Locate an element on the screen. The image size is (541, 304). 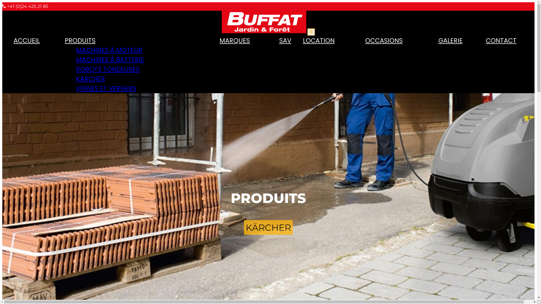
GALERIE is located at coordinates (451, 42).